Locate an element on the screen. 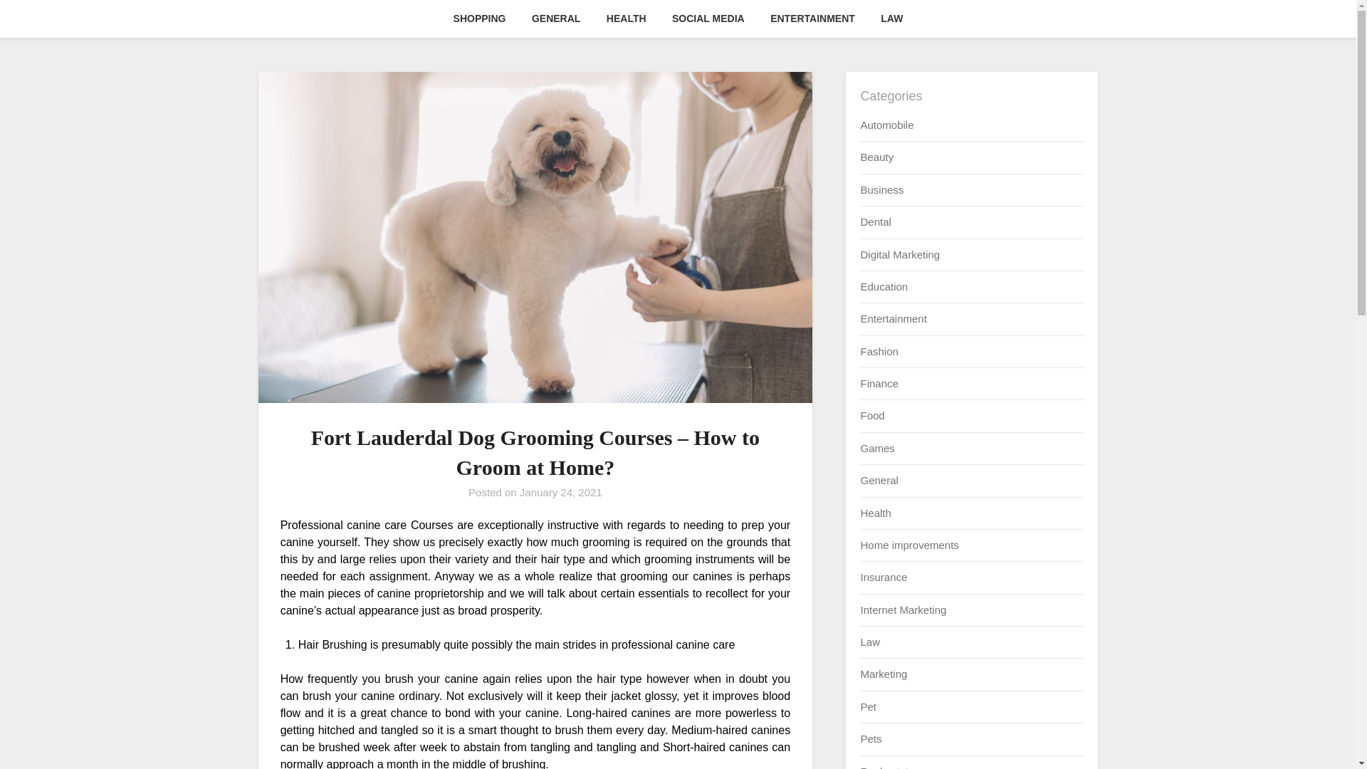  Fashion is located at coordinates (879, 351).